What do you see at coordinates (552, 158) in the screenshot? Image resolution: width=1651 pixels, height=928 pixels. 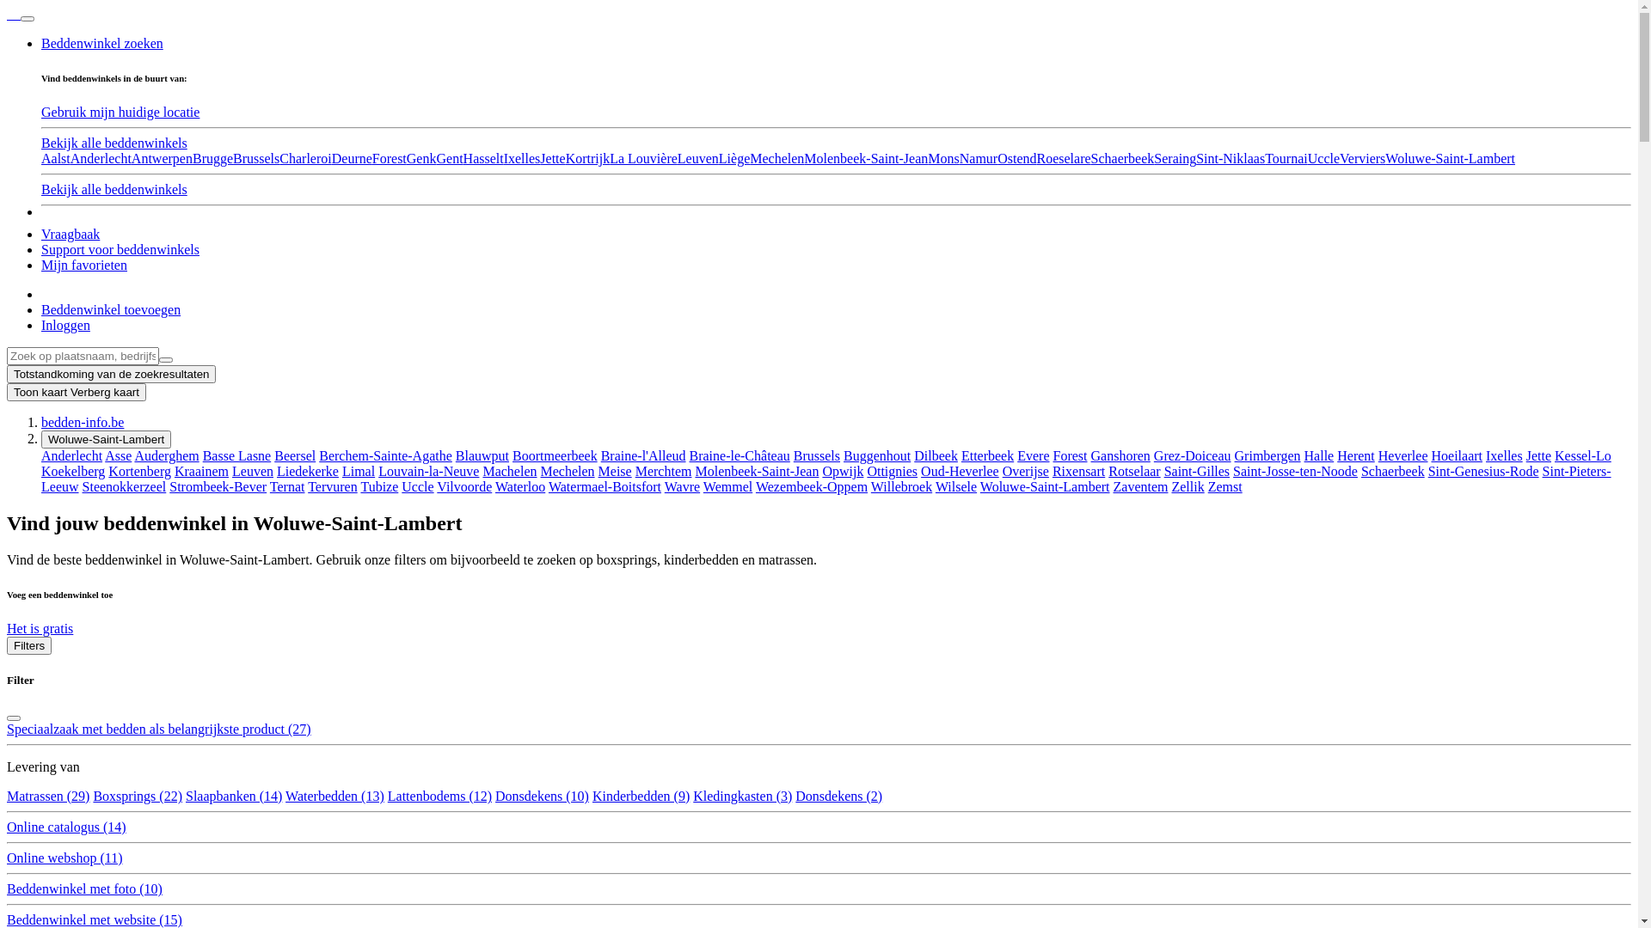 I see `Jette` at bounding box center [552, 158].